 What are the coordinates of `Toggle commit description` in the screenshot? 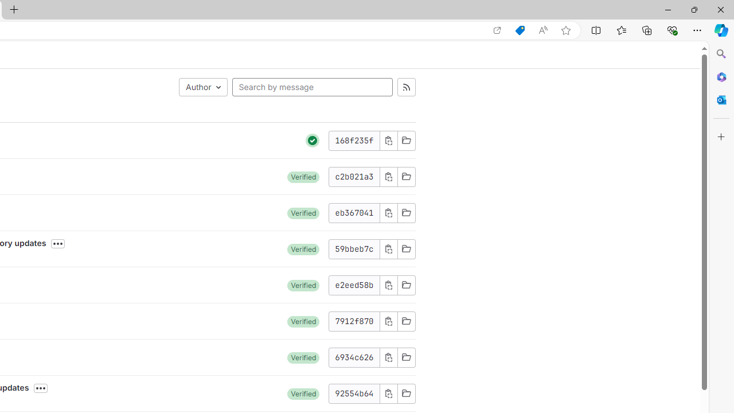 It's located at (41, 388).